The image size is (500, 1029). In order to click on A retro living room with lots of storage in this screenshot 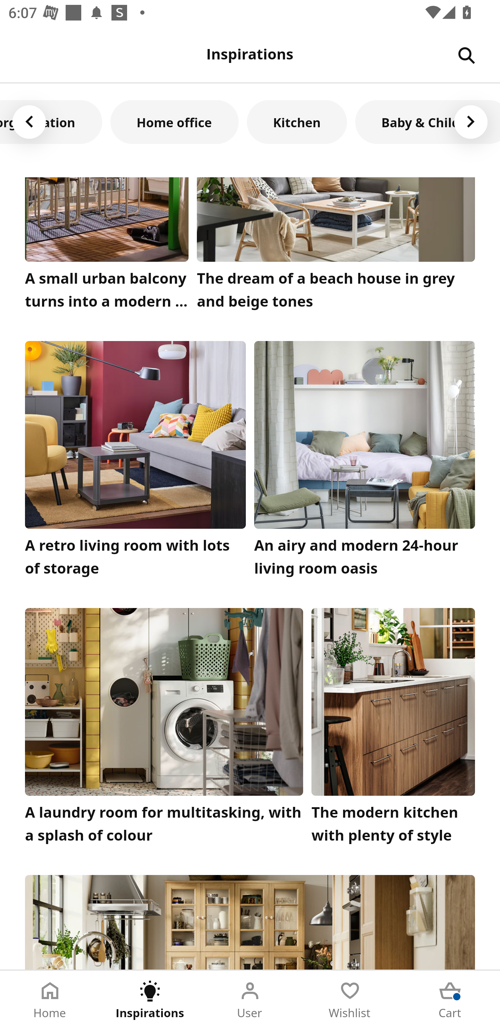, I will do `click(135, 462)`.